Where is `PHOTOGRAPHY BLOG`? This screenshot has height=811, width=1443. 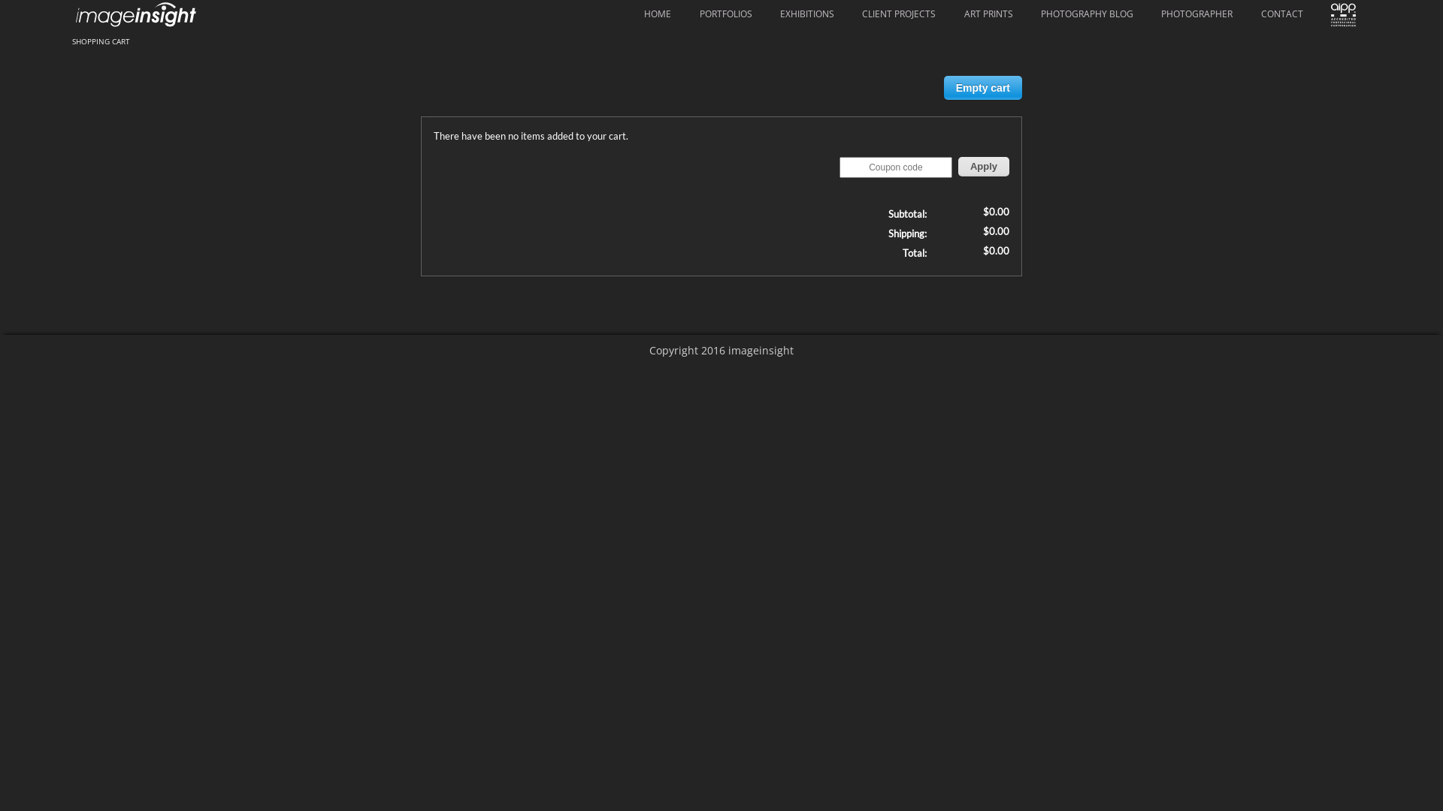 PHOTOGRAPHY BLOG is located at coordinates (1087, 14).